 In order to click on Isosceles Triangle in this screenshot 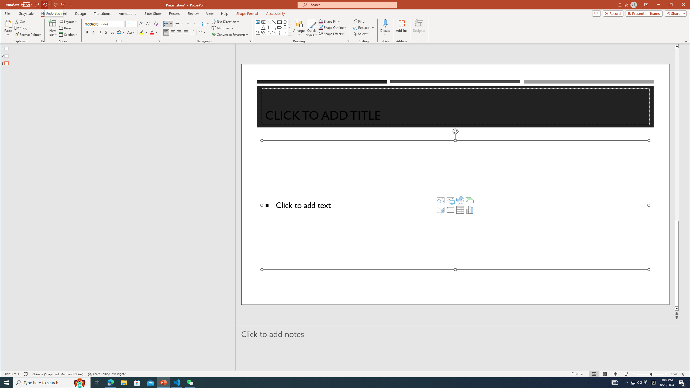, I will do `click(264, 27)`.